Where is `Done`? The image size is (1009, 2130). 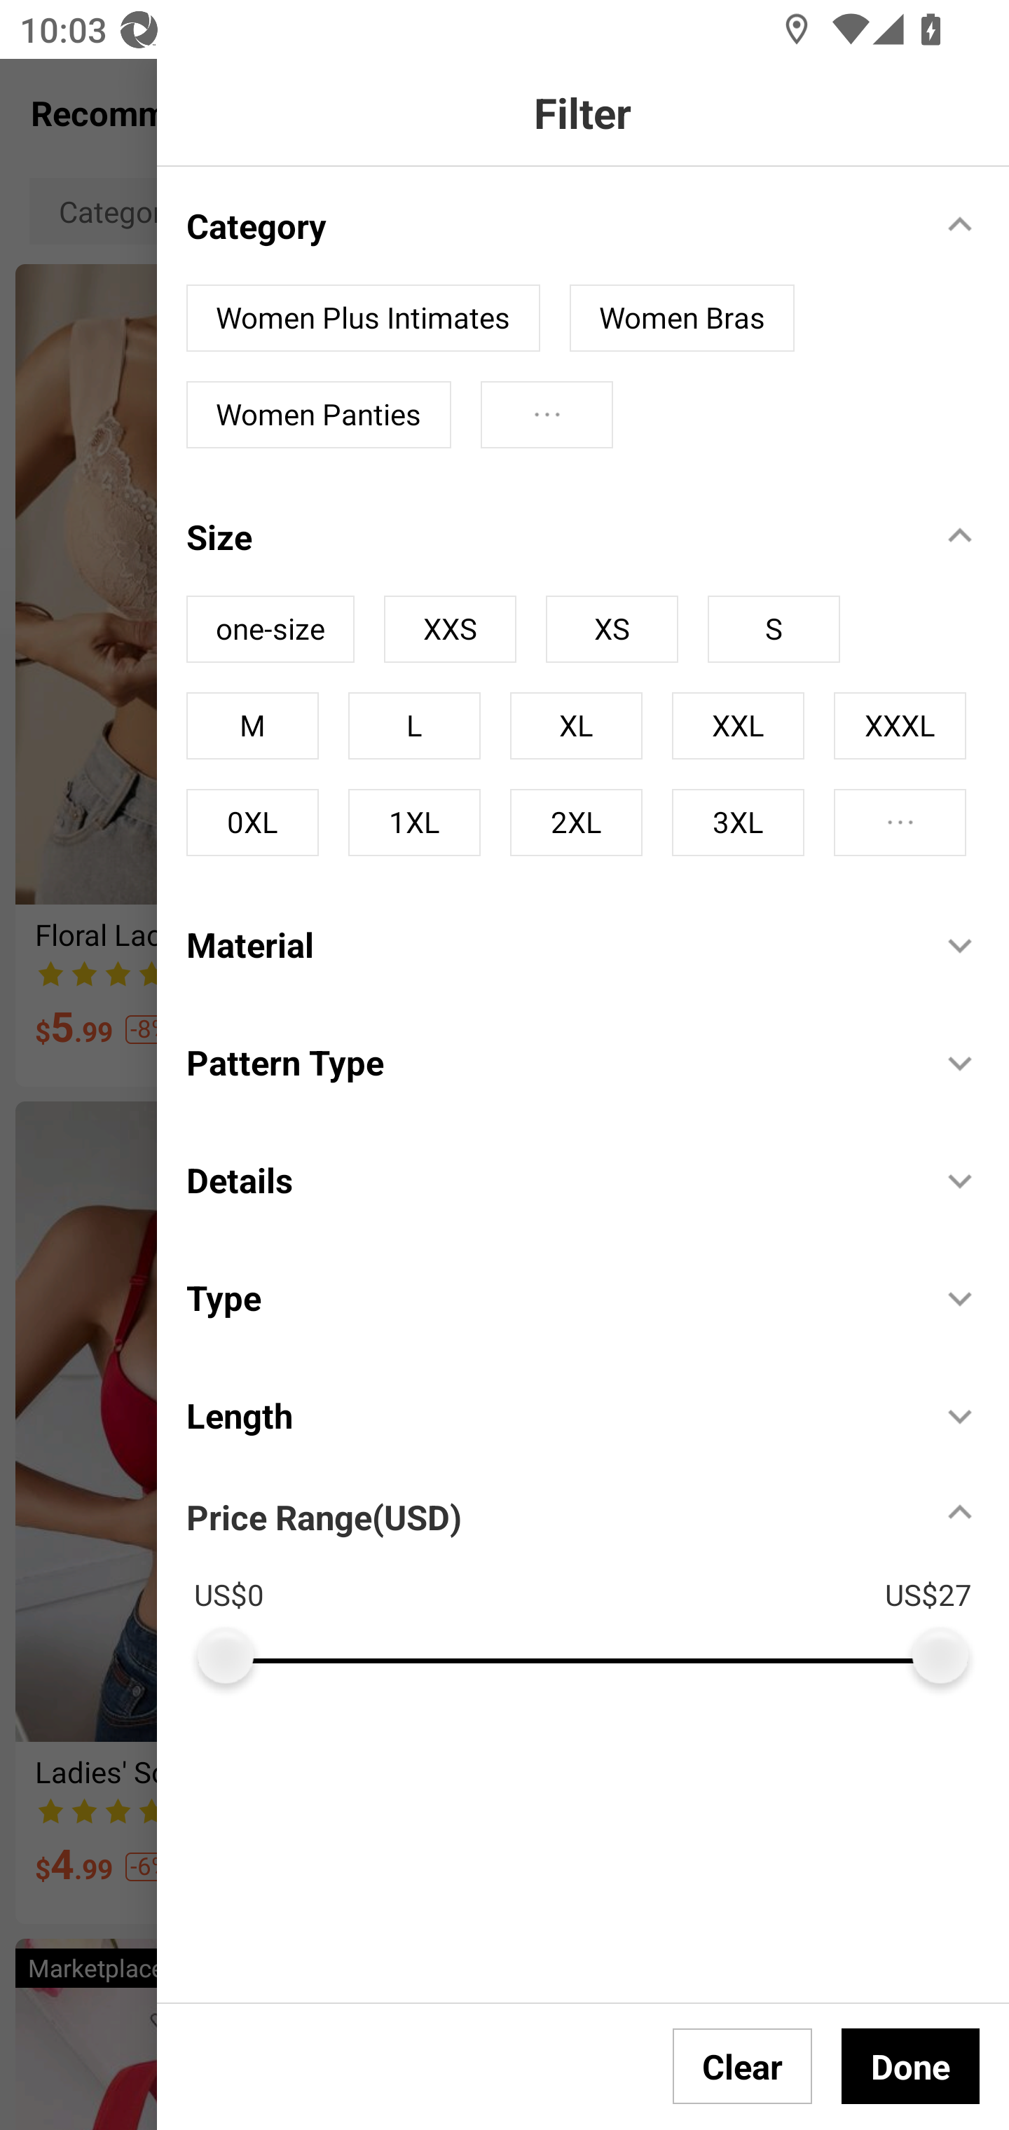 Done is located at coordinates (910, 2066).